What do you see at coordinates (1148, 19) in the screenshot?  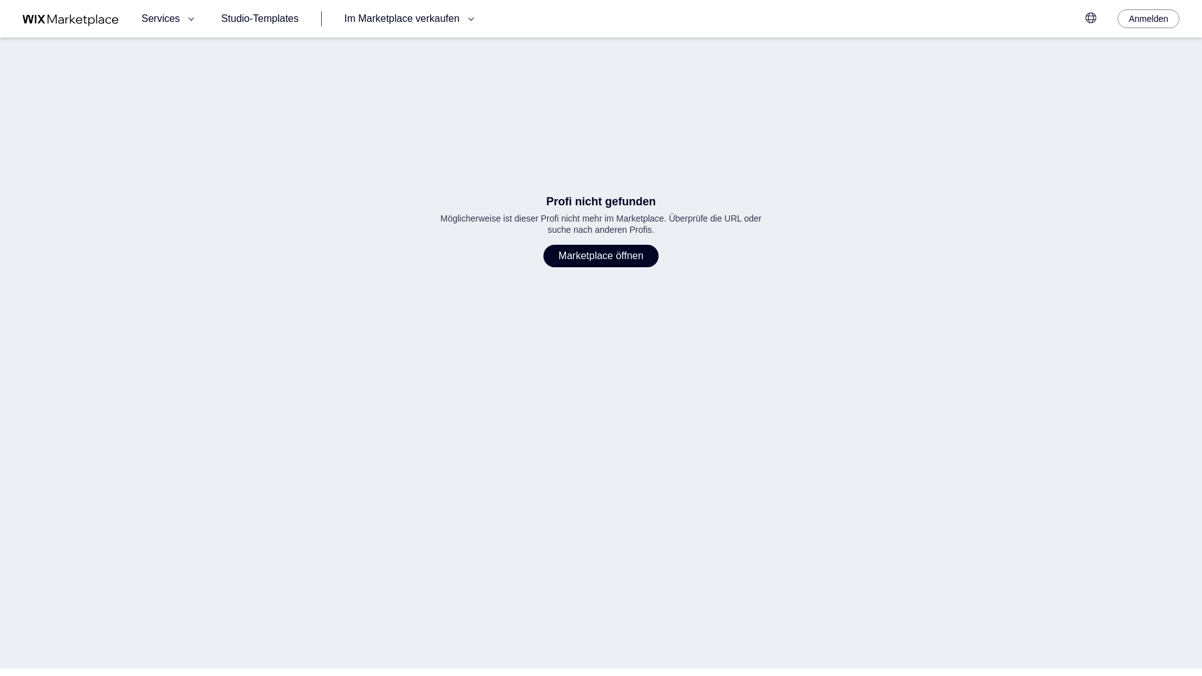 I see `Anmelden` at bounding box center [1148, 19].